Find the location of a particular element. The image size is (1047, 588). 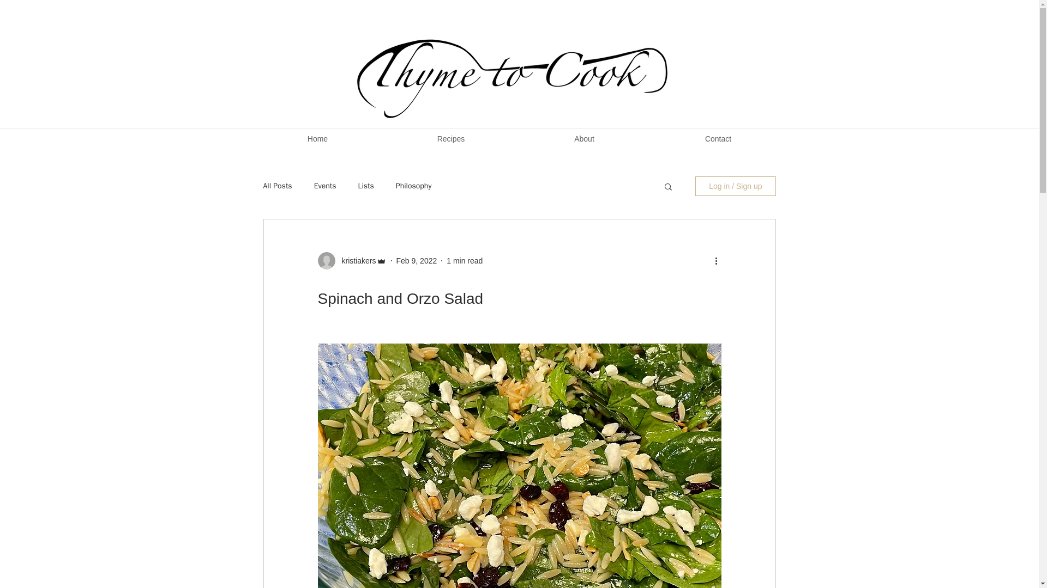

Lists is located at coordinates (365, 186).